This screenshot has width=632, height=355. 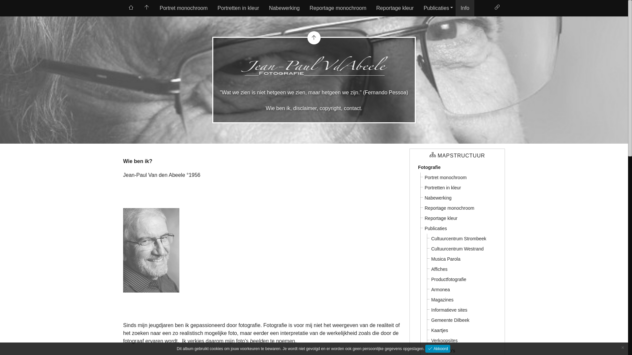 I want to click on Nabewerking, so click(x=438, y=198).